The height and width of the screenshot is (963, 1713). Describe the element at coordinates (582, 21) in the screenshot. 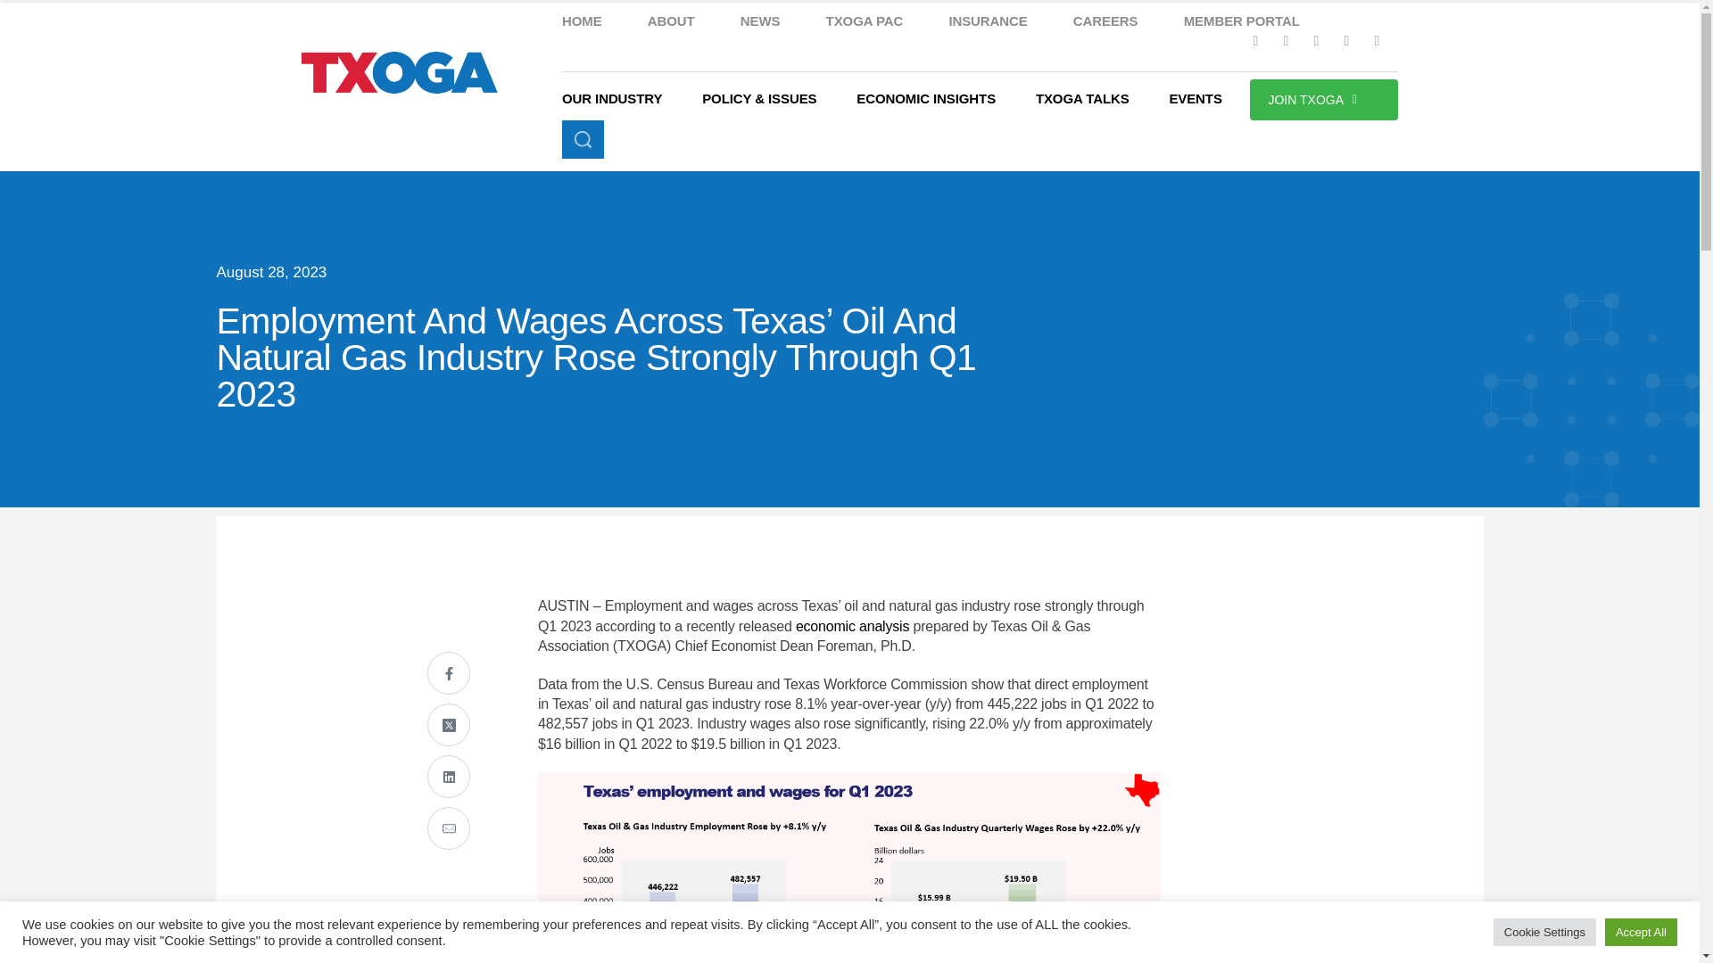

I see `HOME` at that location.